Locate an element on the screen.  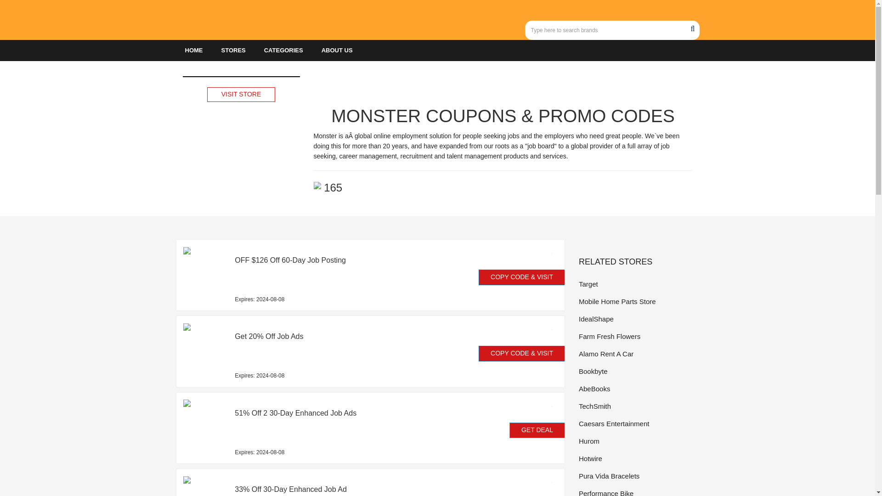
Pura Vida Bracelets is located at coordinates (639, 476).